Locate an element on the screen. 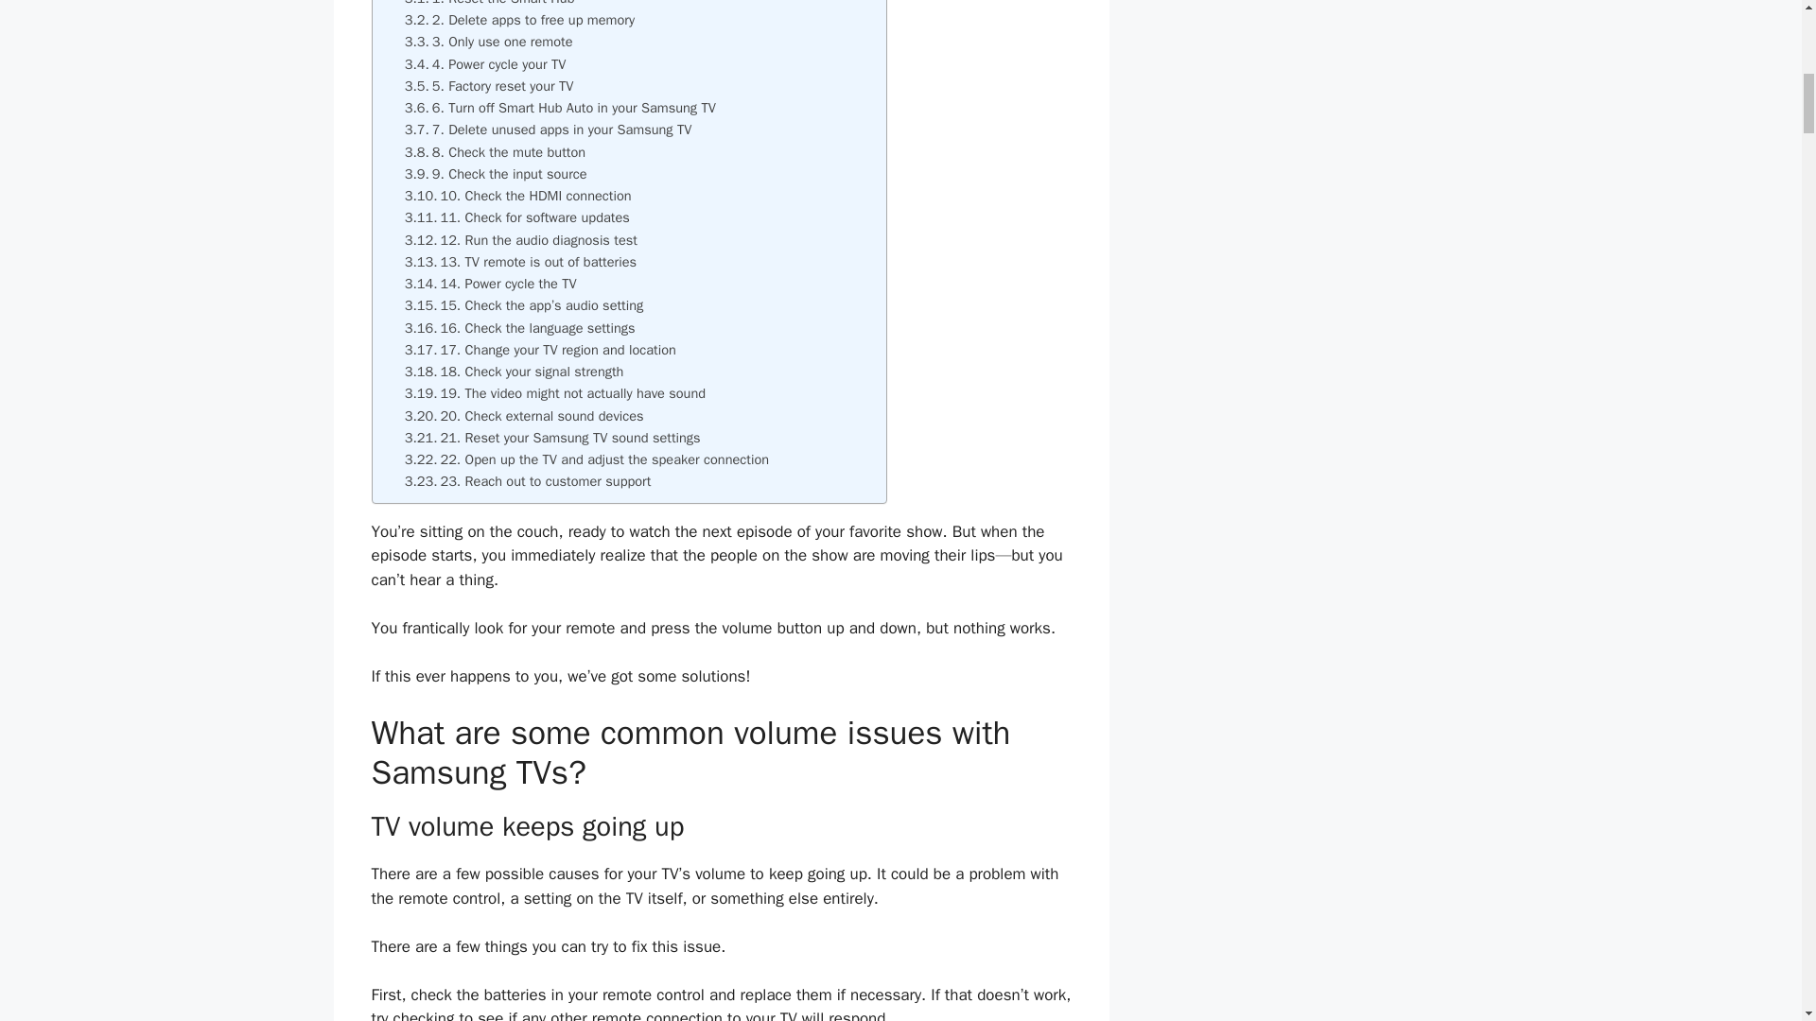  14. Power cycle the TV is located at coordinates (491, 284).